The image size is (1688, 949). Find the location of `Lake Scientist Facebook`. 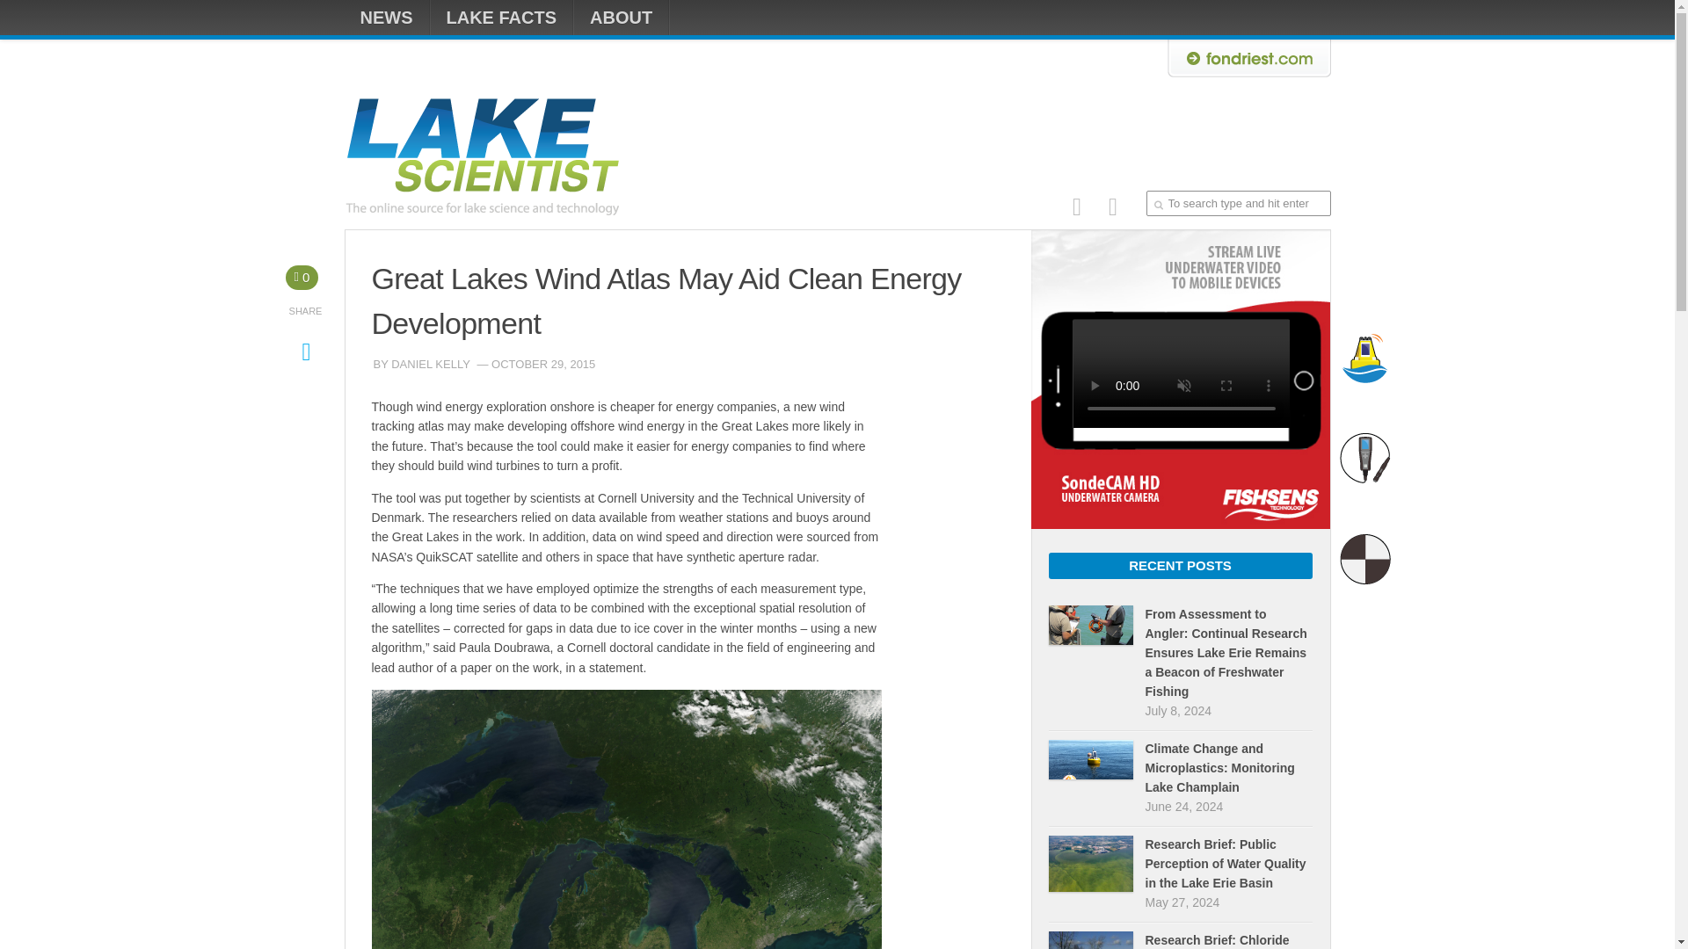

Lake Scientist Facebook is located at coordinates (1076, 206).